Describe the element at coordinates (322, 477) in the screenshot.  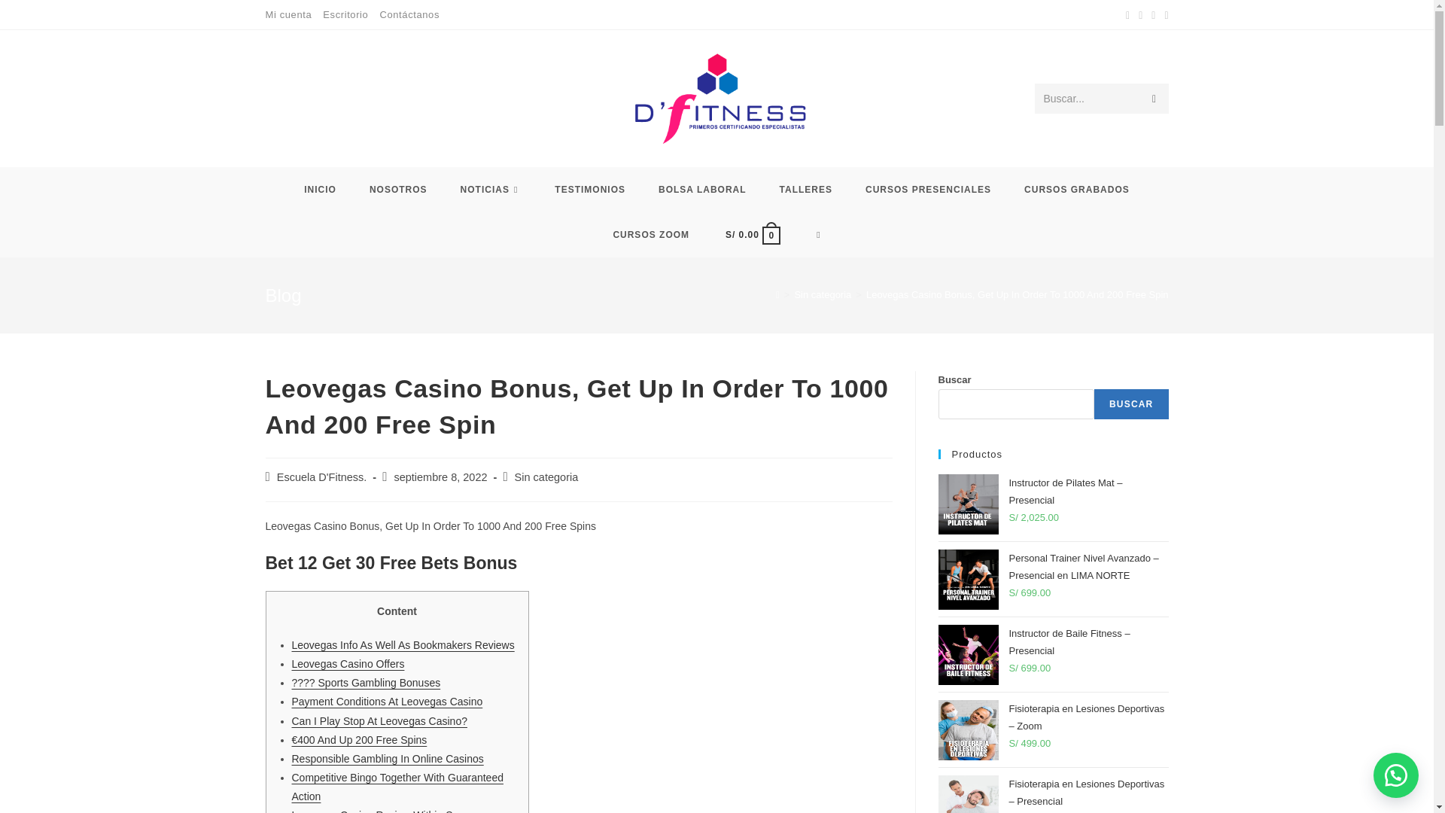
I see `Entradas de Escuela D'Fitness.` at that location.